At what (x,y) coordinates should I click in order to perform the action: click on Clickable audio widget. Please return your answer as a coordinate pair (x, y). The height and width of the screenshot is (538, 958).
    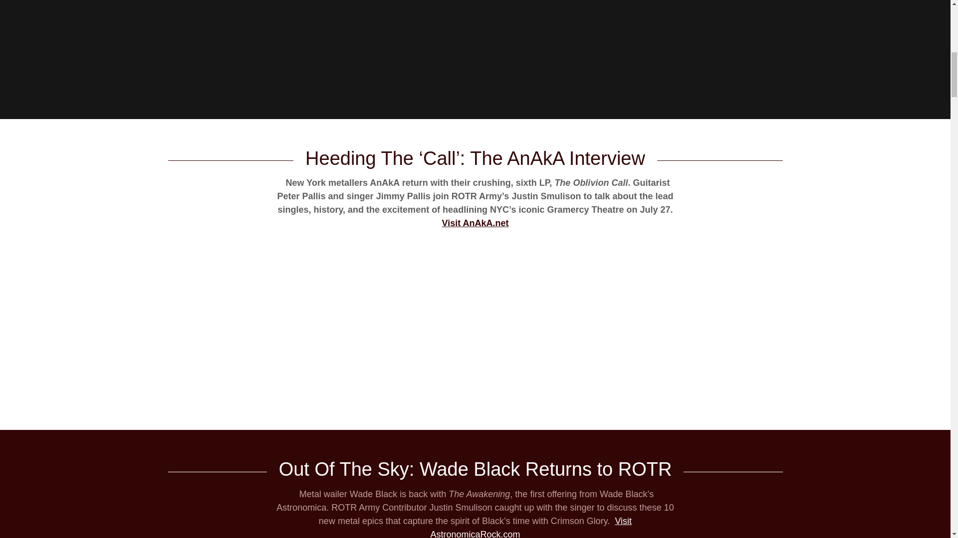
    Looking at the image, I should click on (475, 44).